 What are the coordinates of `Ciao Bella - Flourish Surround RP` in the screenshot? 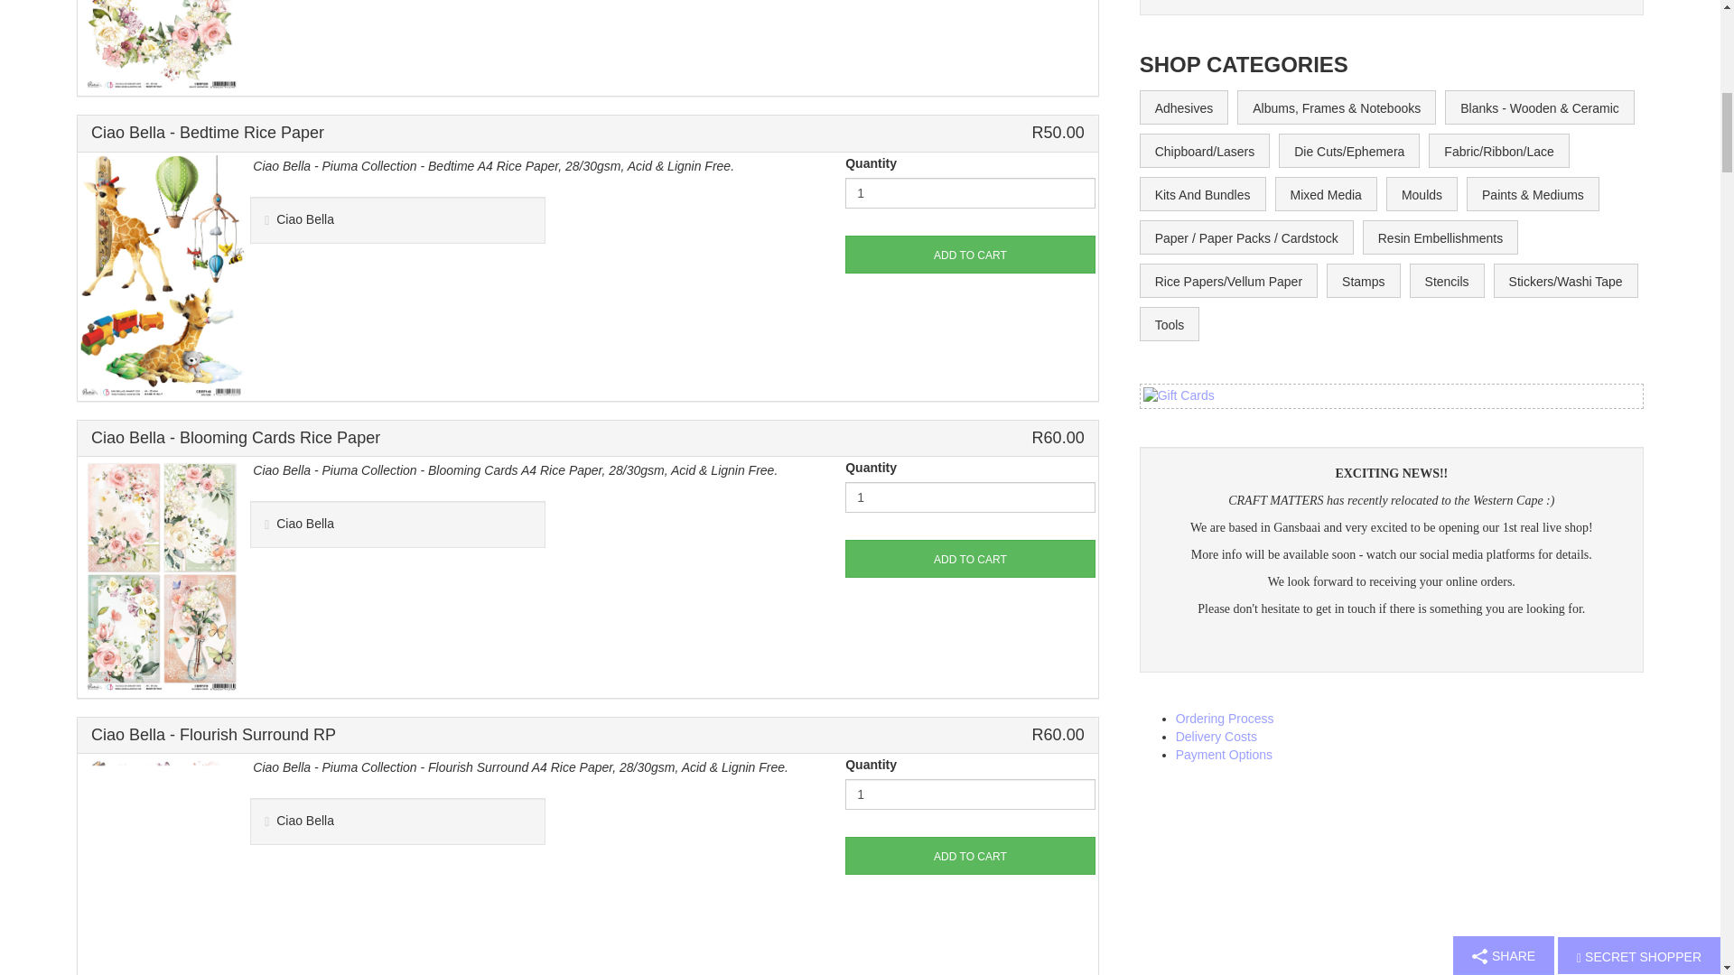 It's located at (162, 873).